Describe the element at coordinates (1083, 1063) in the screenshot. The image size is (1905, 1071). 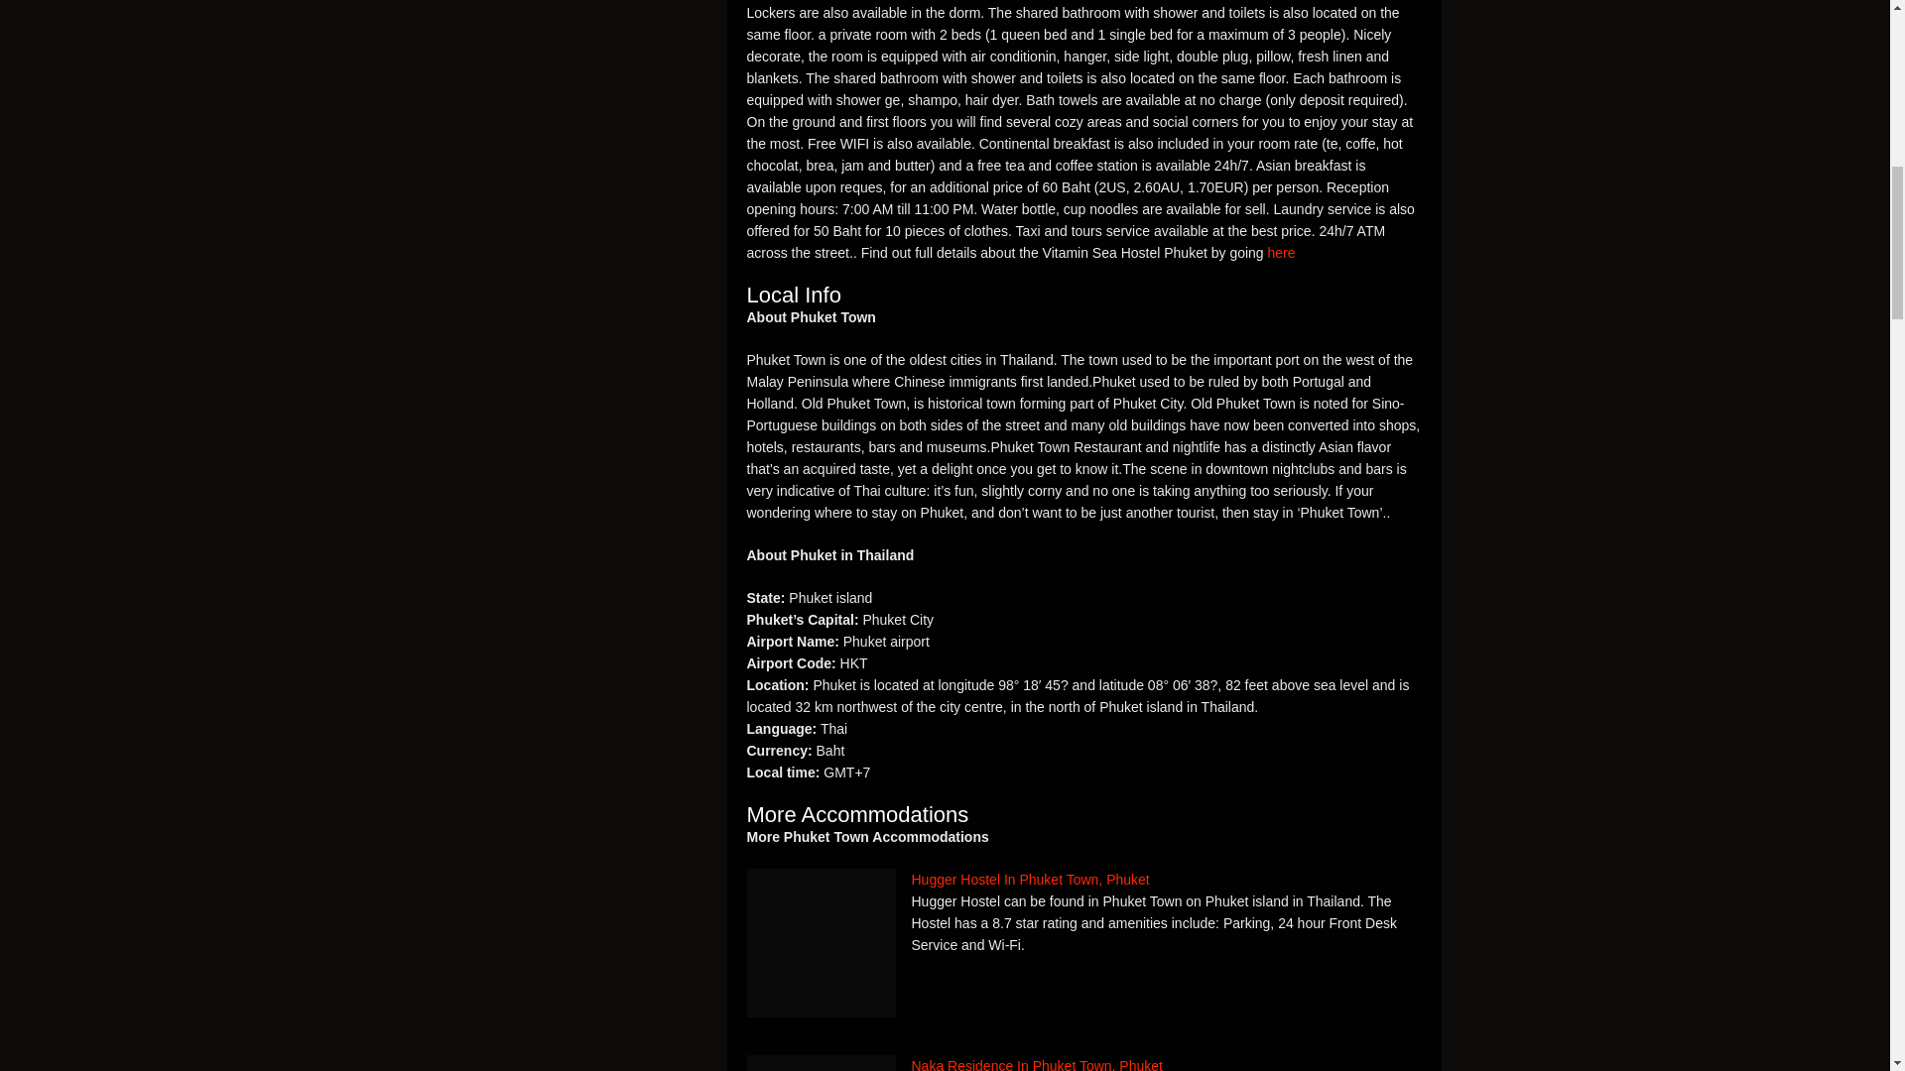
I see `Naka Residence In Phuket Town, Phuket` at that location.